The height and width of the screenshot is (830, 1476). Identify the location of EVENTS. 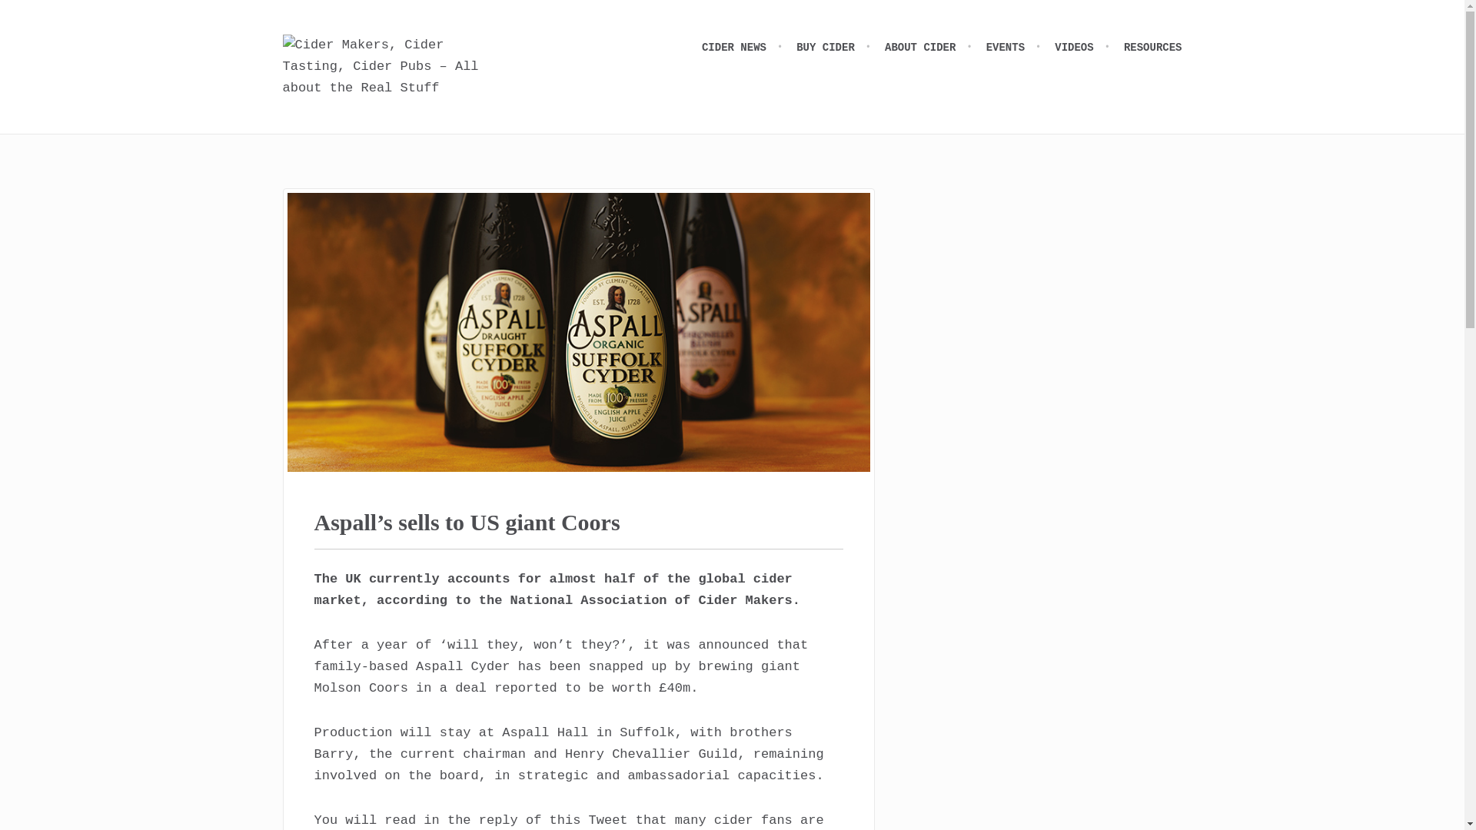
(1016, 48).